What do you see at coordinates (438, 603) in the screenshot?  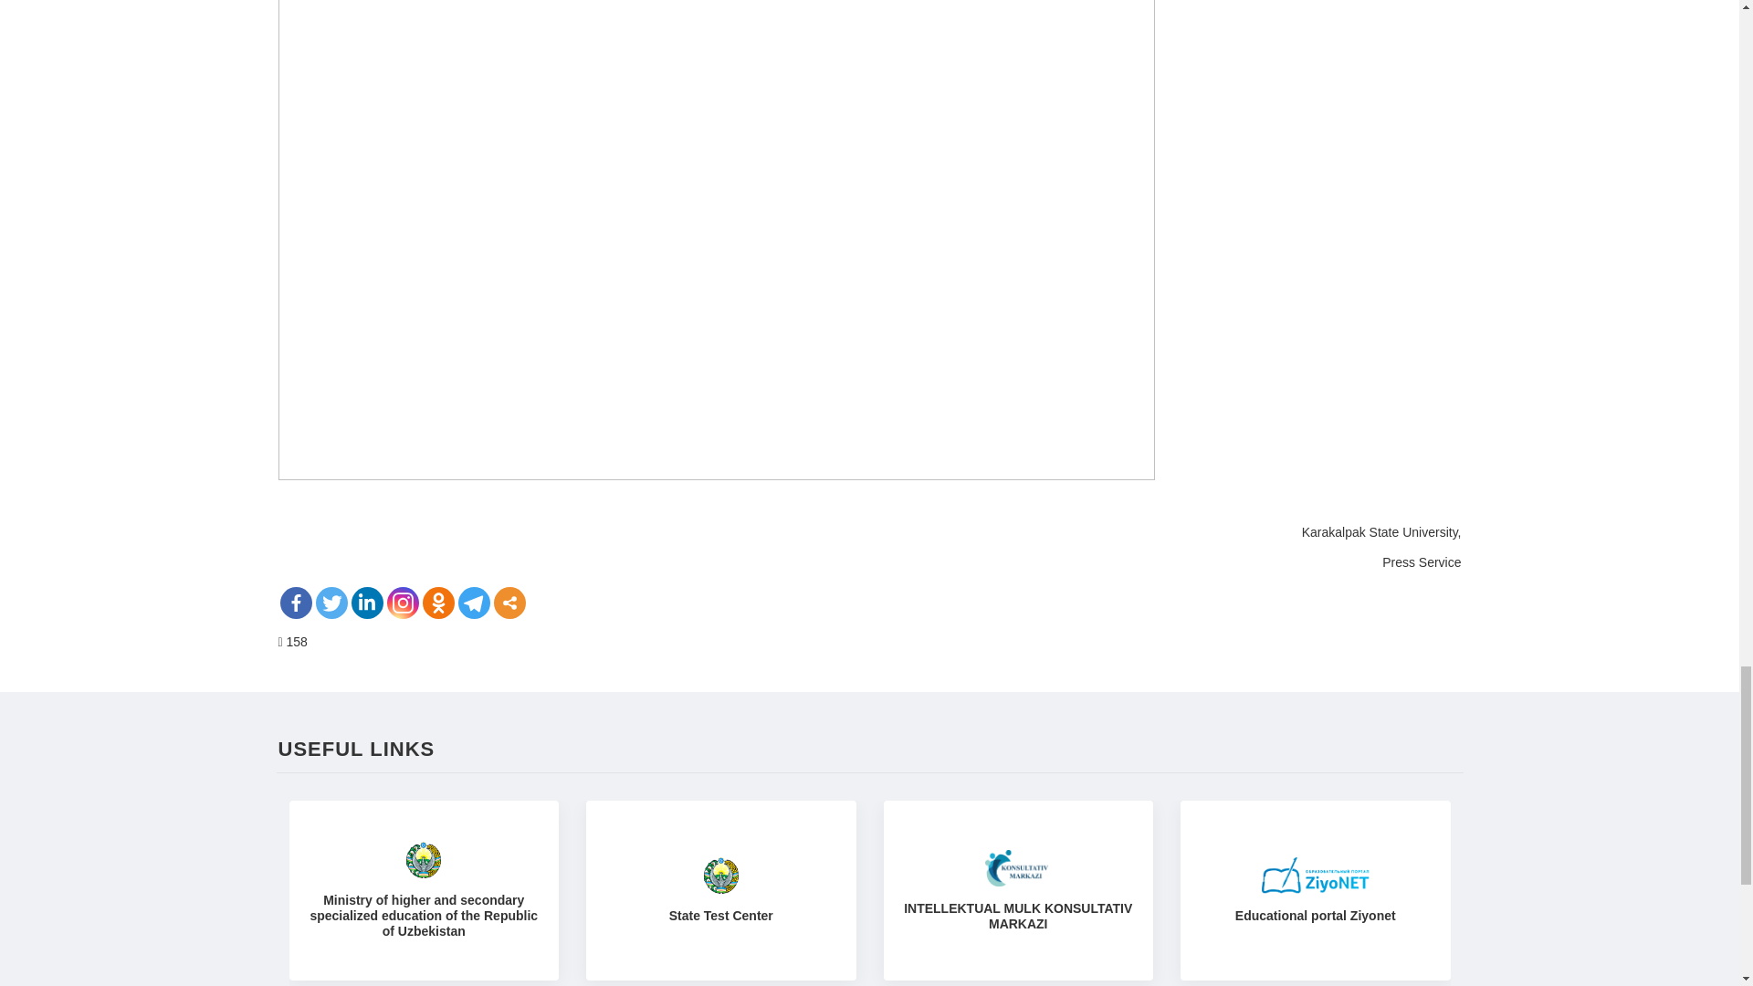 I see `Odnoklassniki` at bounding box center [438, 603].